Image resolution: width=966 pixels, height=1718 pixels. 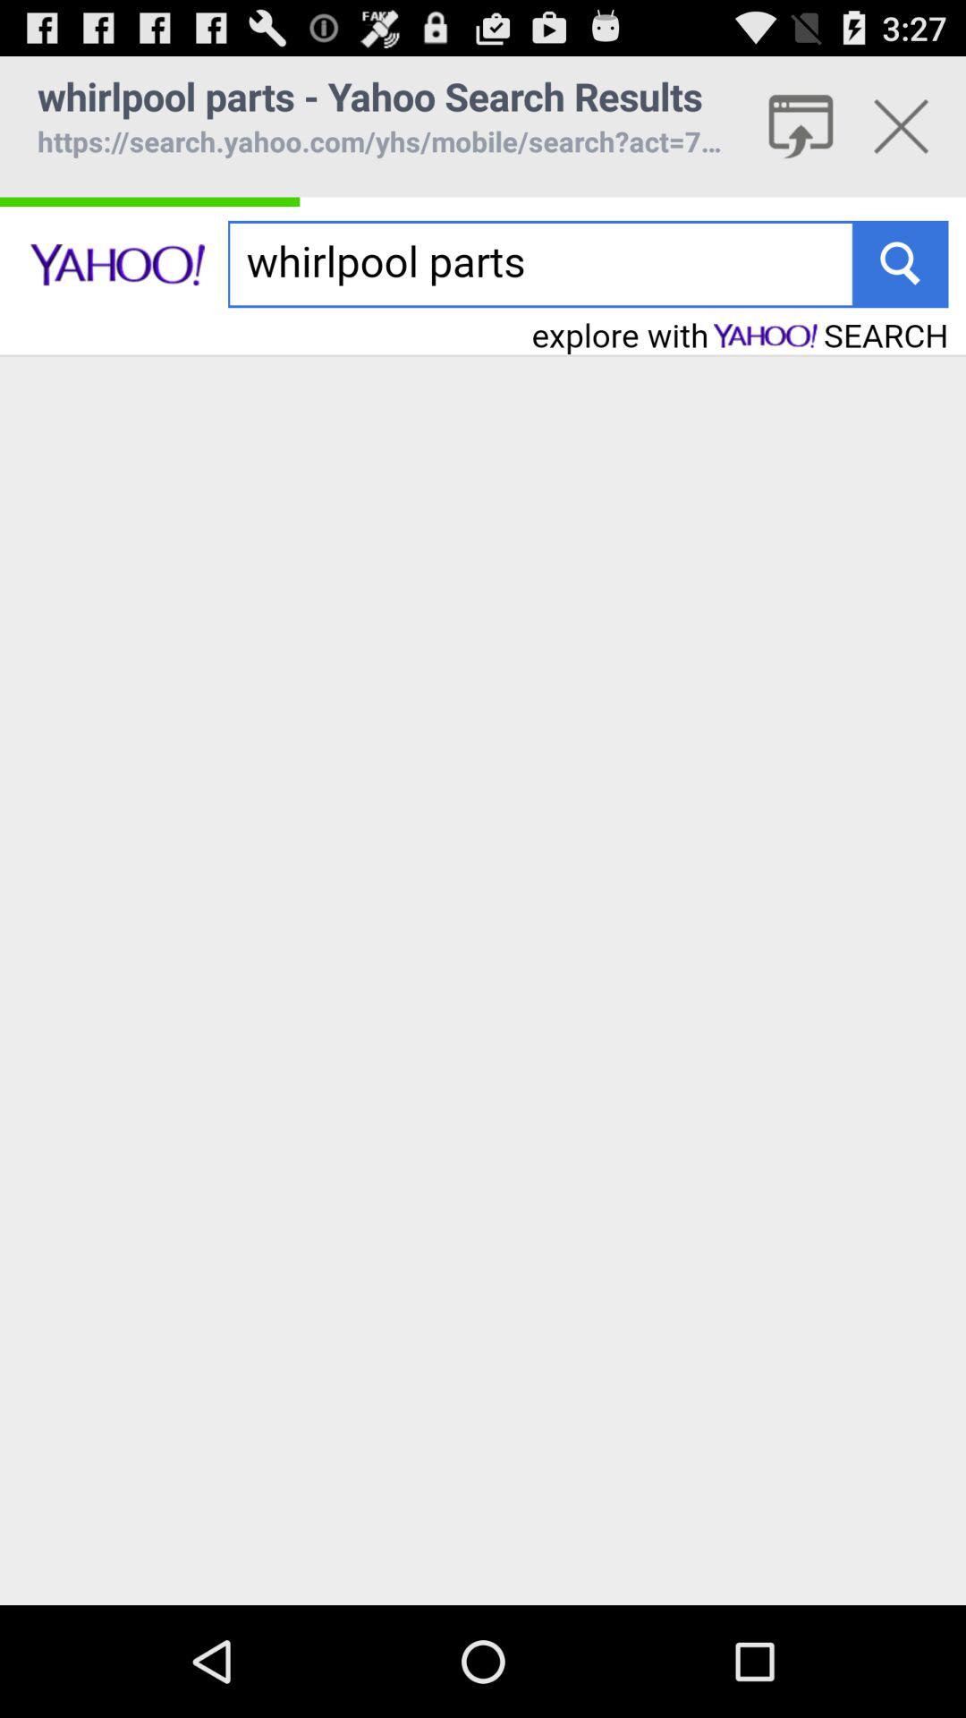 What do you see at coordinates (902, 126) in the screenshot?
I see `close advertisement` at bounding box center [902, 126].